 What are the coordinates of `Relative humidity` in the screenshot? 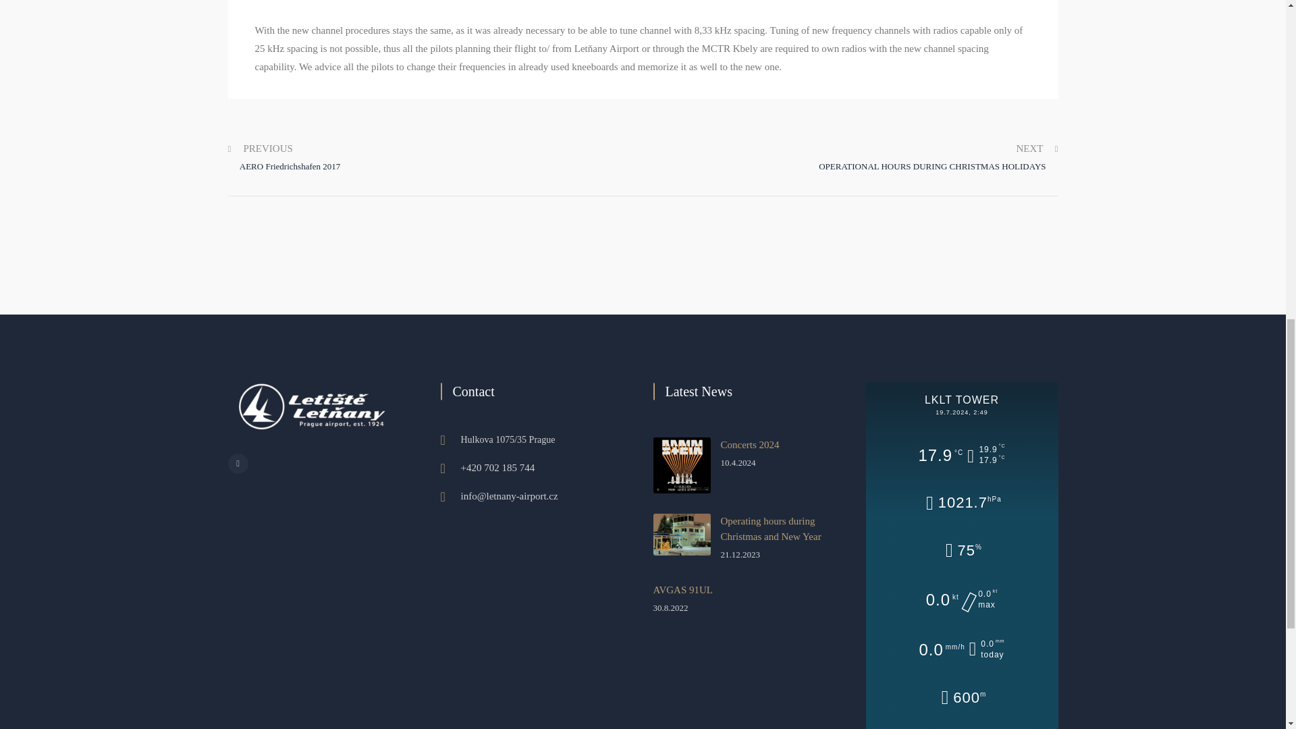 It's located at (962, 551).